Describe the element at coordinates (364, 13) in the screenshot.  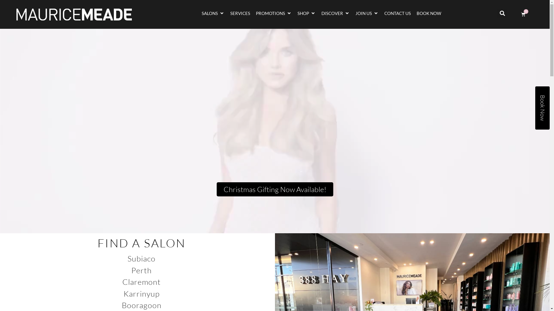
I see `JOIN US` at that location.